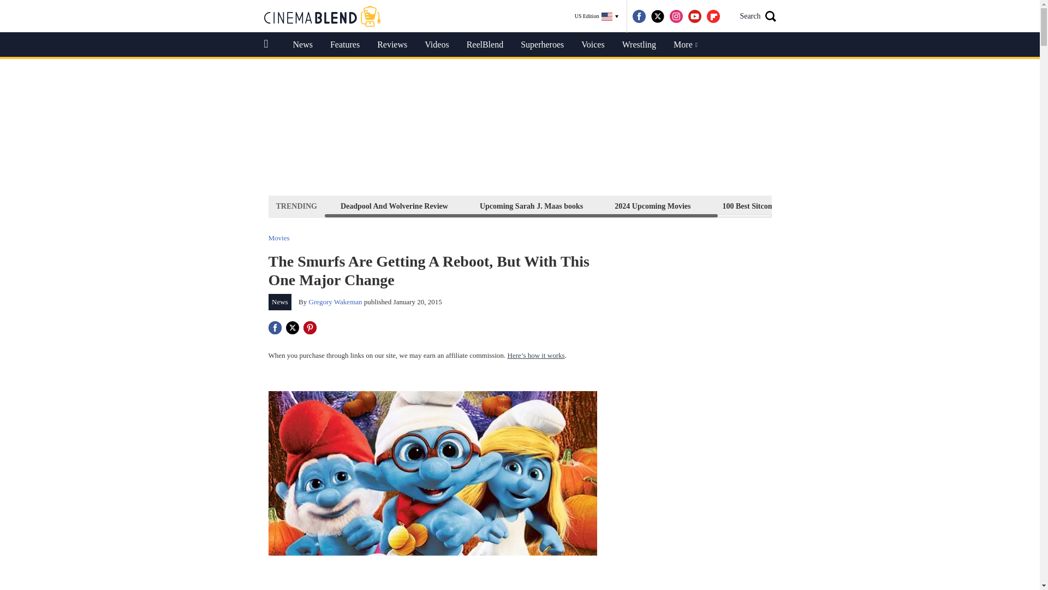 The width and height of the screenshot is (1048, 590). Describe the element at coordinates (392, 45) in the screenshot. I see `Reviews` at that location.